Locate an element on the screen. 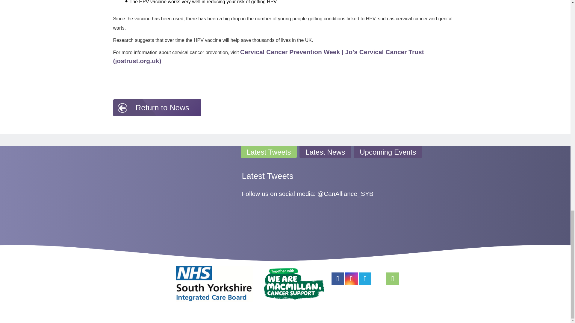 The image size is (575, 323). Twitter is located at coordinates (365, 279).